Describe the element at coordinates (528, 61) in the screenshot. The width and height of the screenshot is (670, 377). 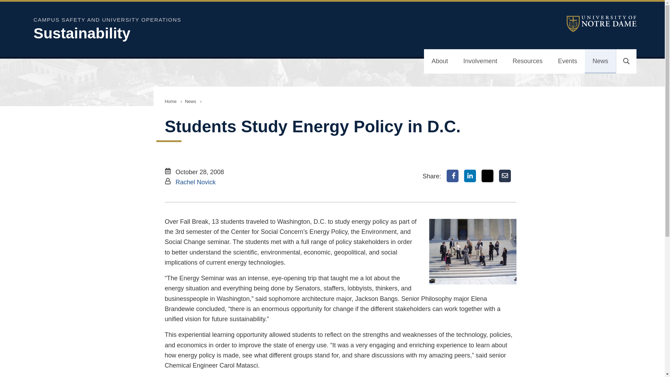
I see `Resources` at that location.